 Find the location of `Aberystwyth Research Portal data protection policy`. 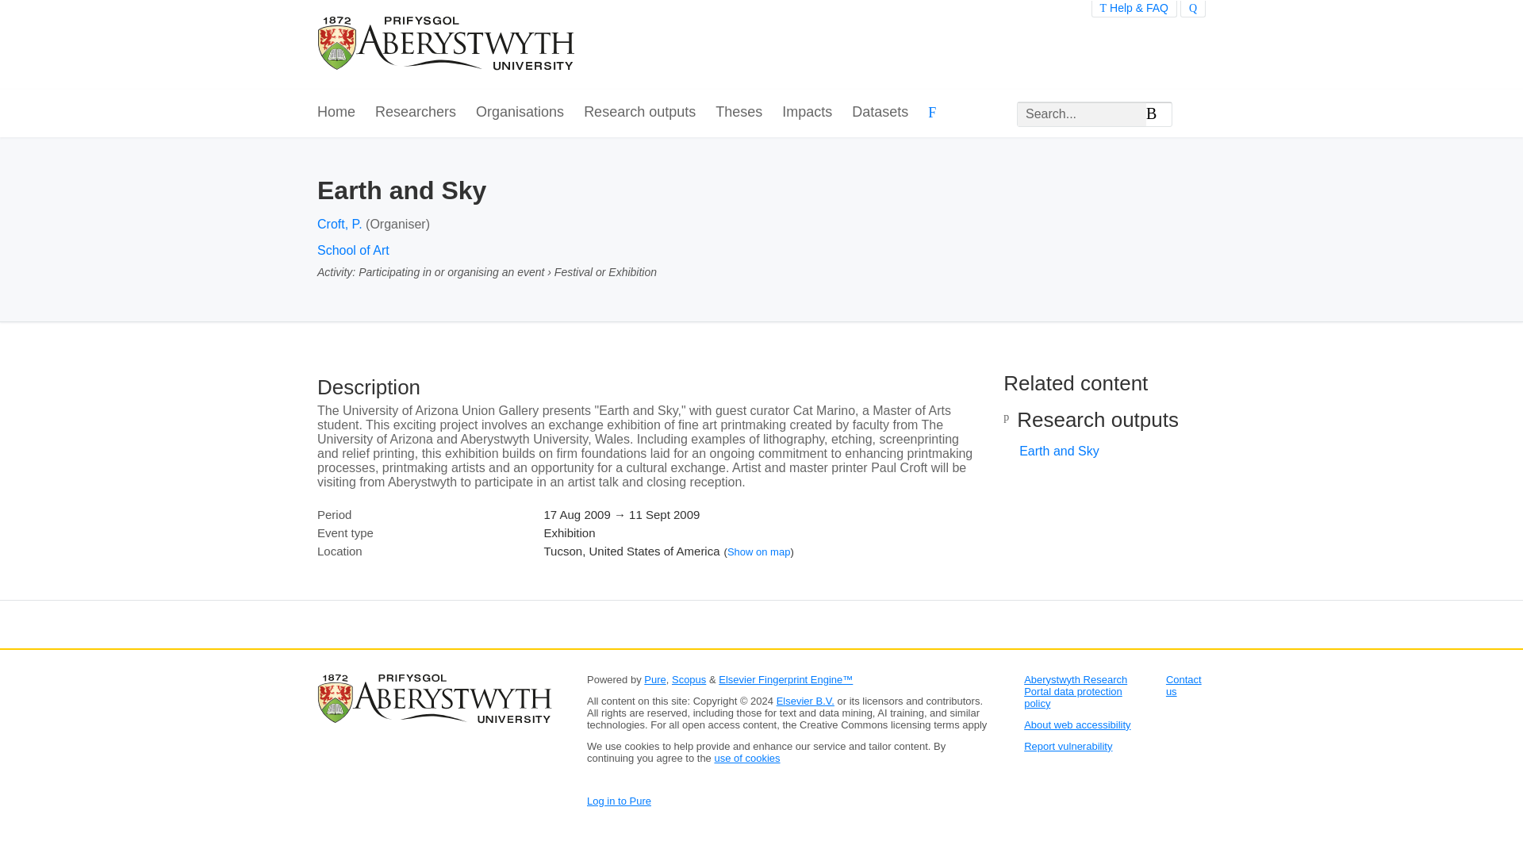

Aberystwyth Research Portal data protection policy is located at coordinates (1075, 691).